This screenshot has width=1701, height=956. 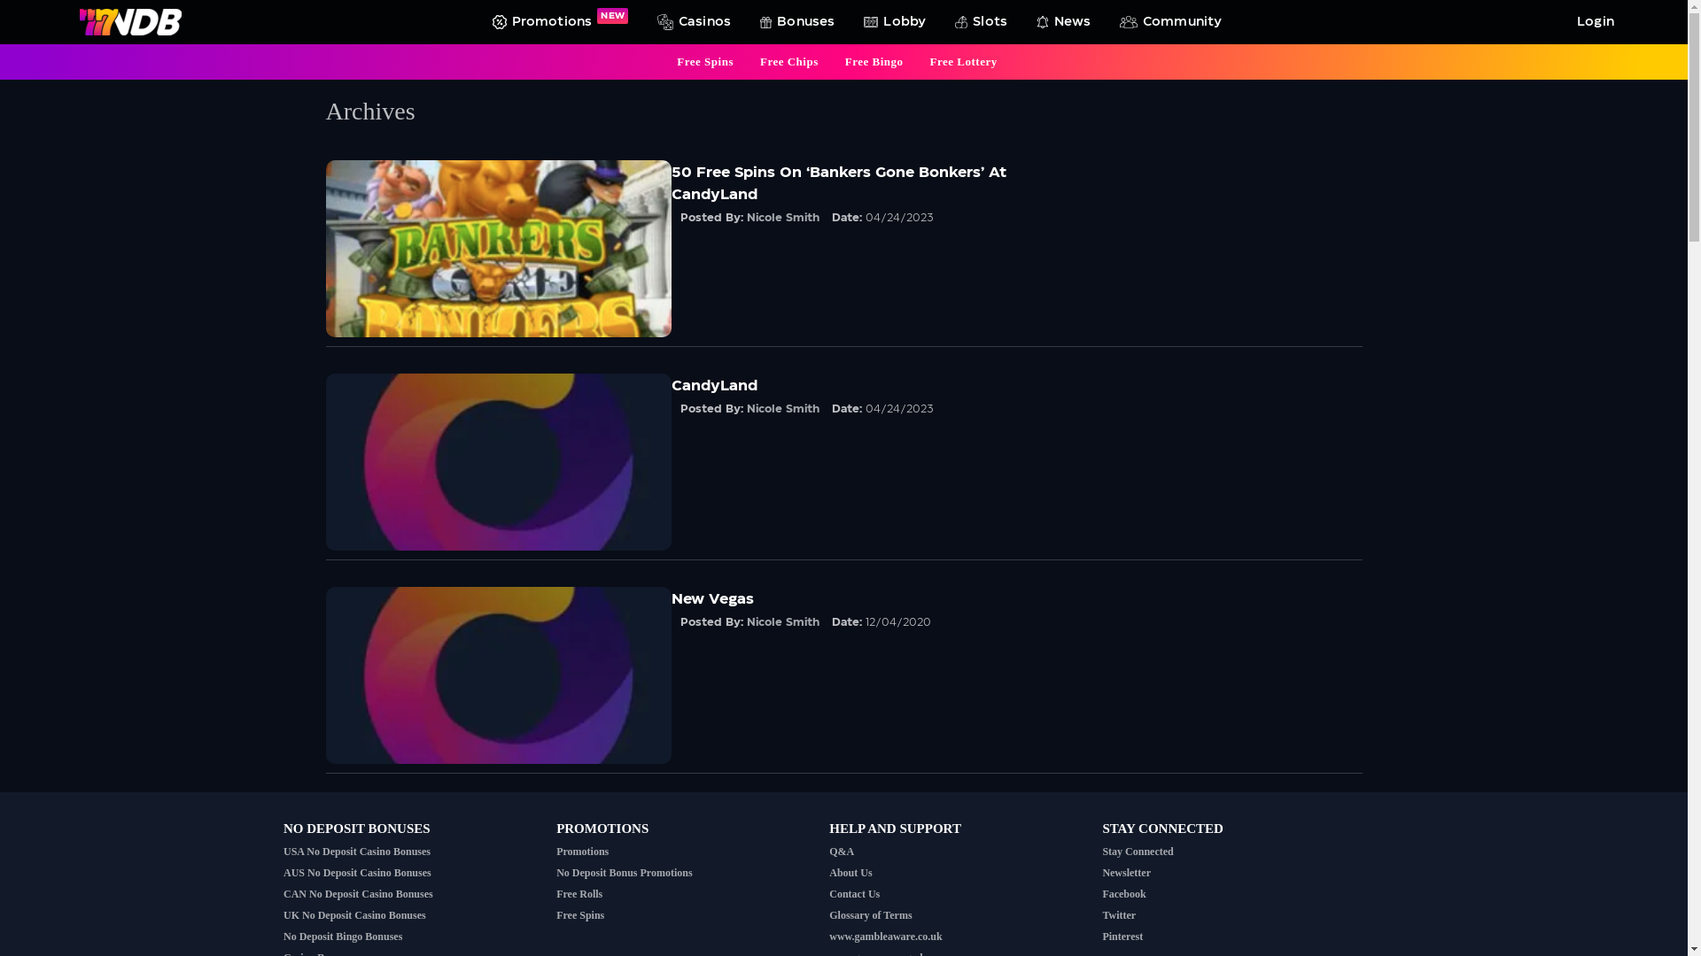 I want to click on LATEST PROMOTIONS, so click(x=1480, y=814).